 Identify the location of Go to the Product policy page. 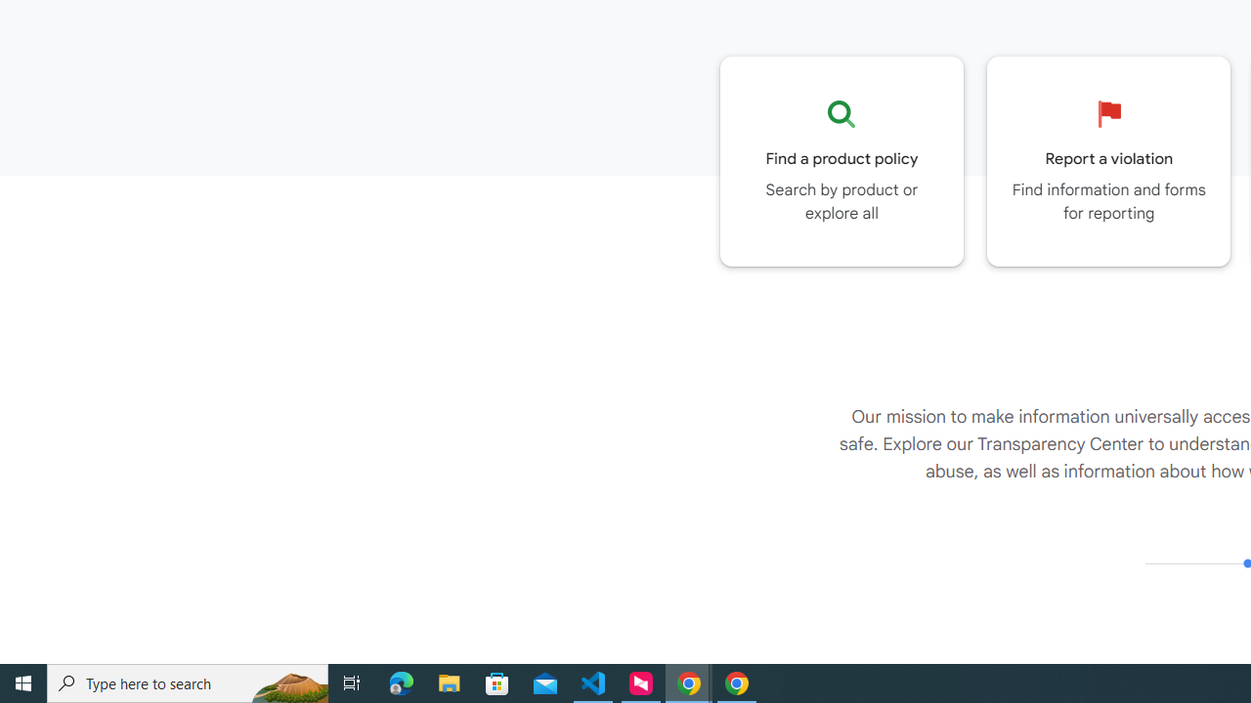
(841, 161).